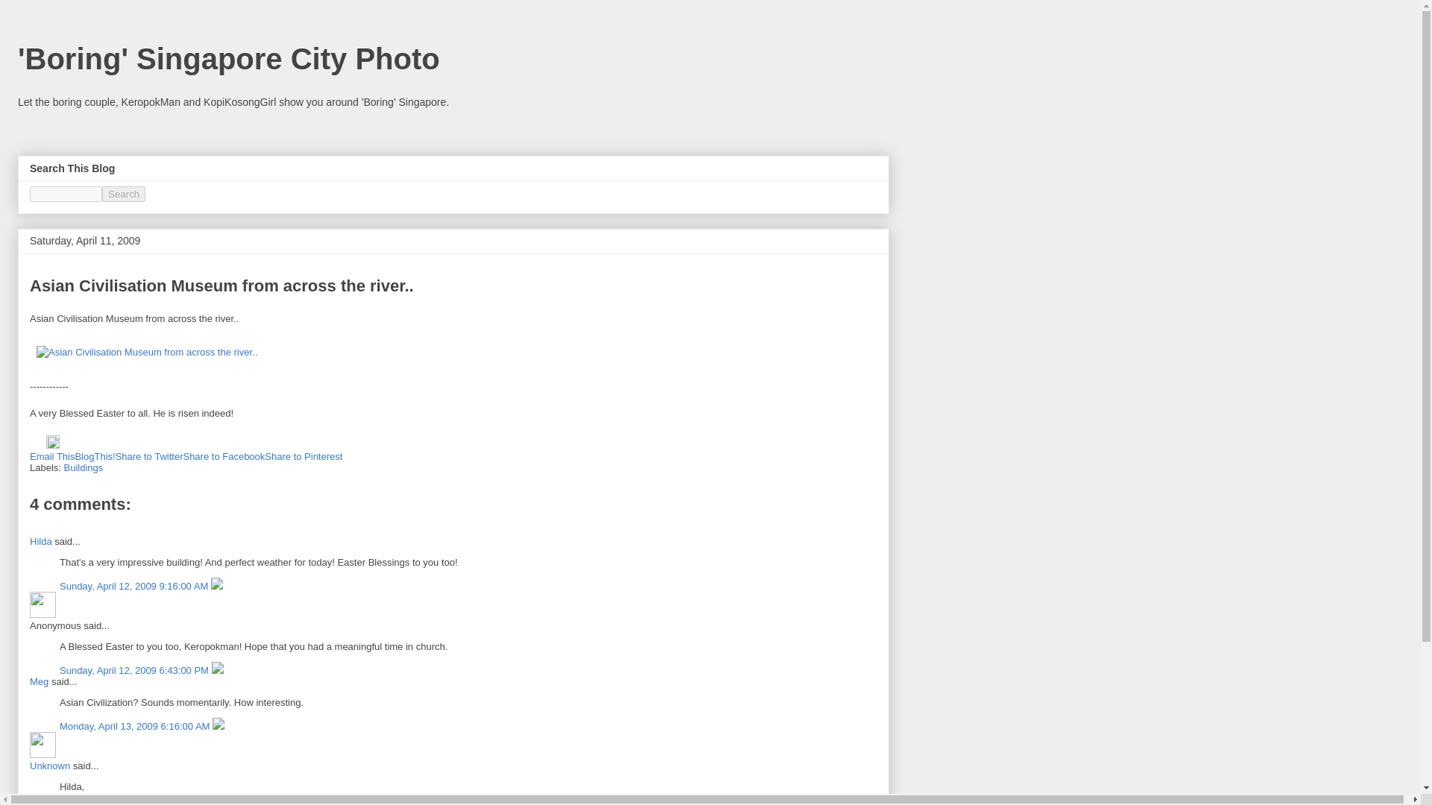 The width and height of the screenshot is (1432, 805). I want to click on 'Boring' Singapore City Photo, so click(228, 59).